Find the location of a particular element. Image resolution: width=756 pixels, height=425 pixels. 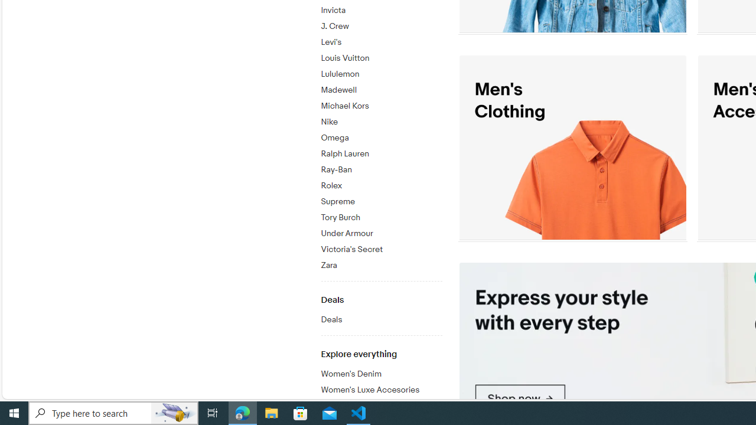

Women's Luxe Accesories is located at coordinates (381, 388).